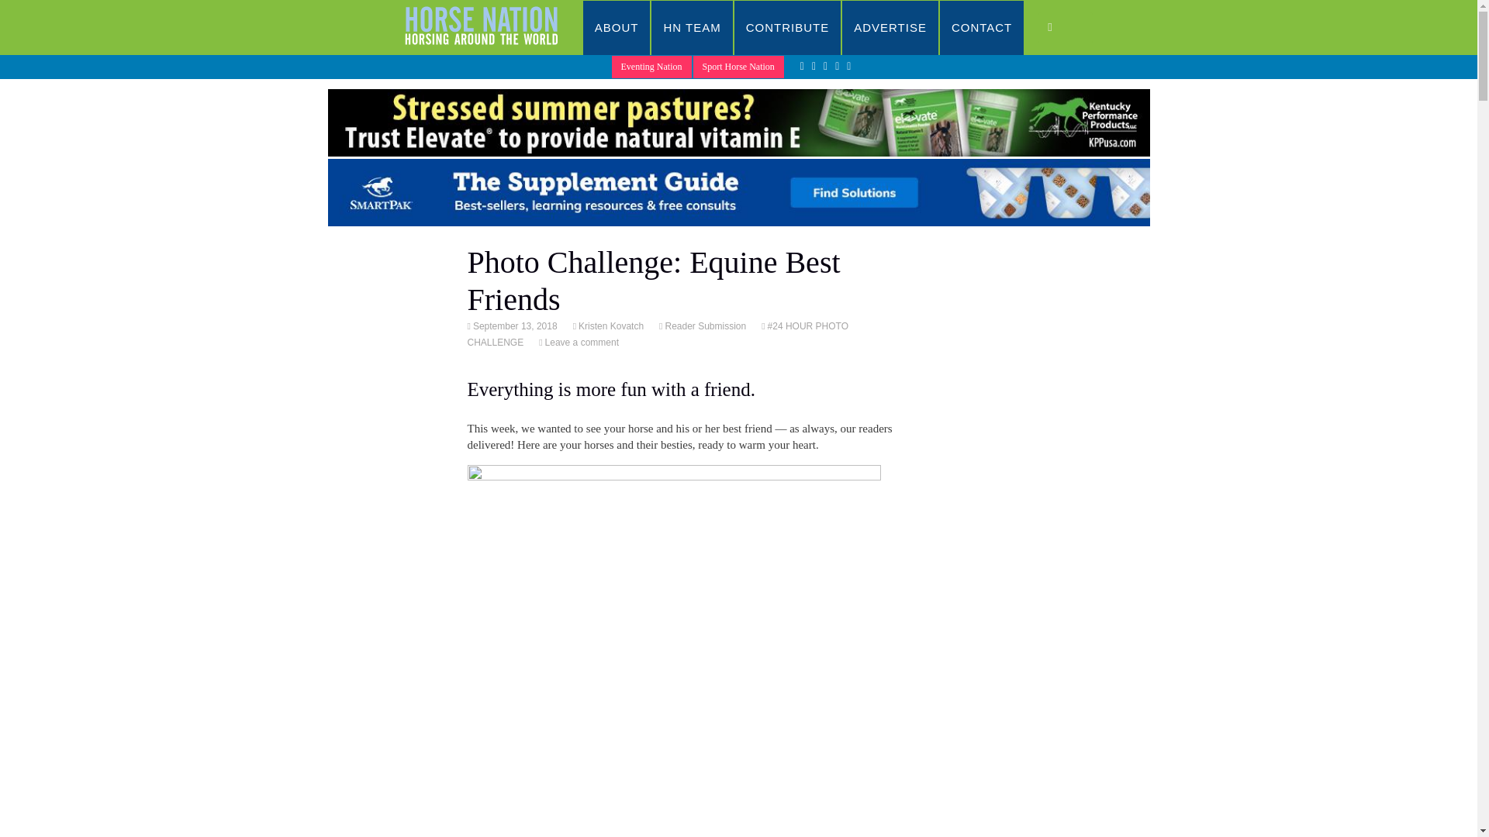 The image size is (1489, 837). What do you see at coordinates (982, 28) in the screenshot?
I see `CONTACT` at bounding box center [982, 28].